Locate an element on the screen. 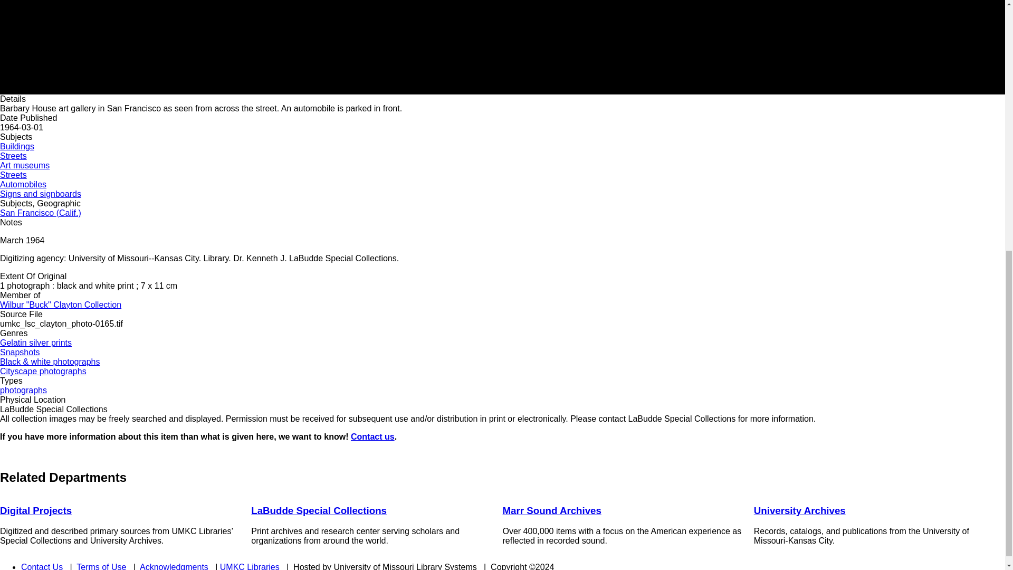 This screenshot has width=1013, height=570. Streets is located at coordinates (14, 175).